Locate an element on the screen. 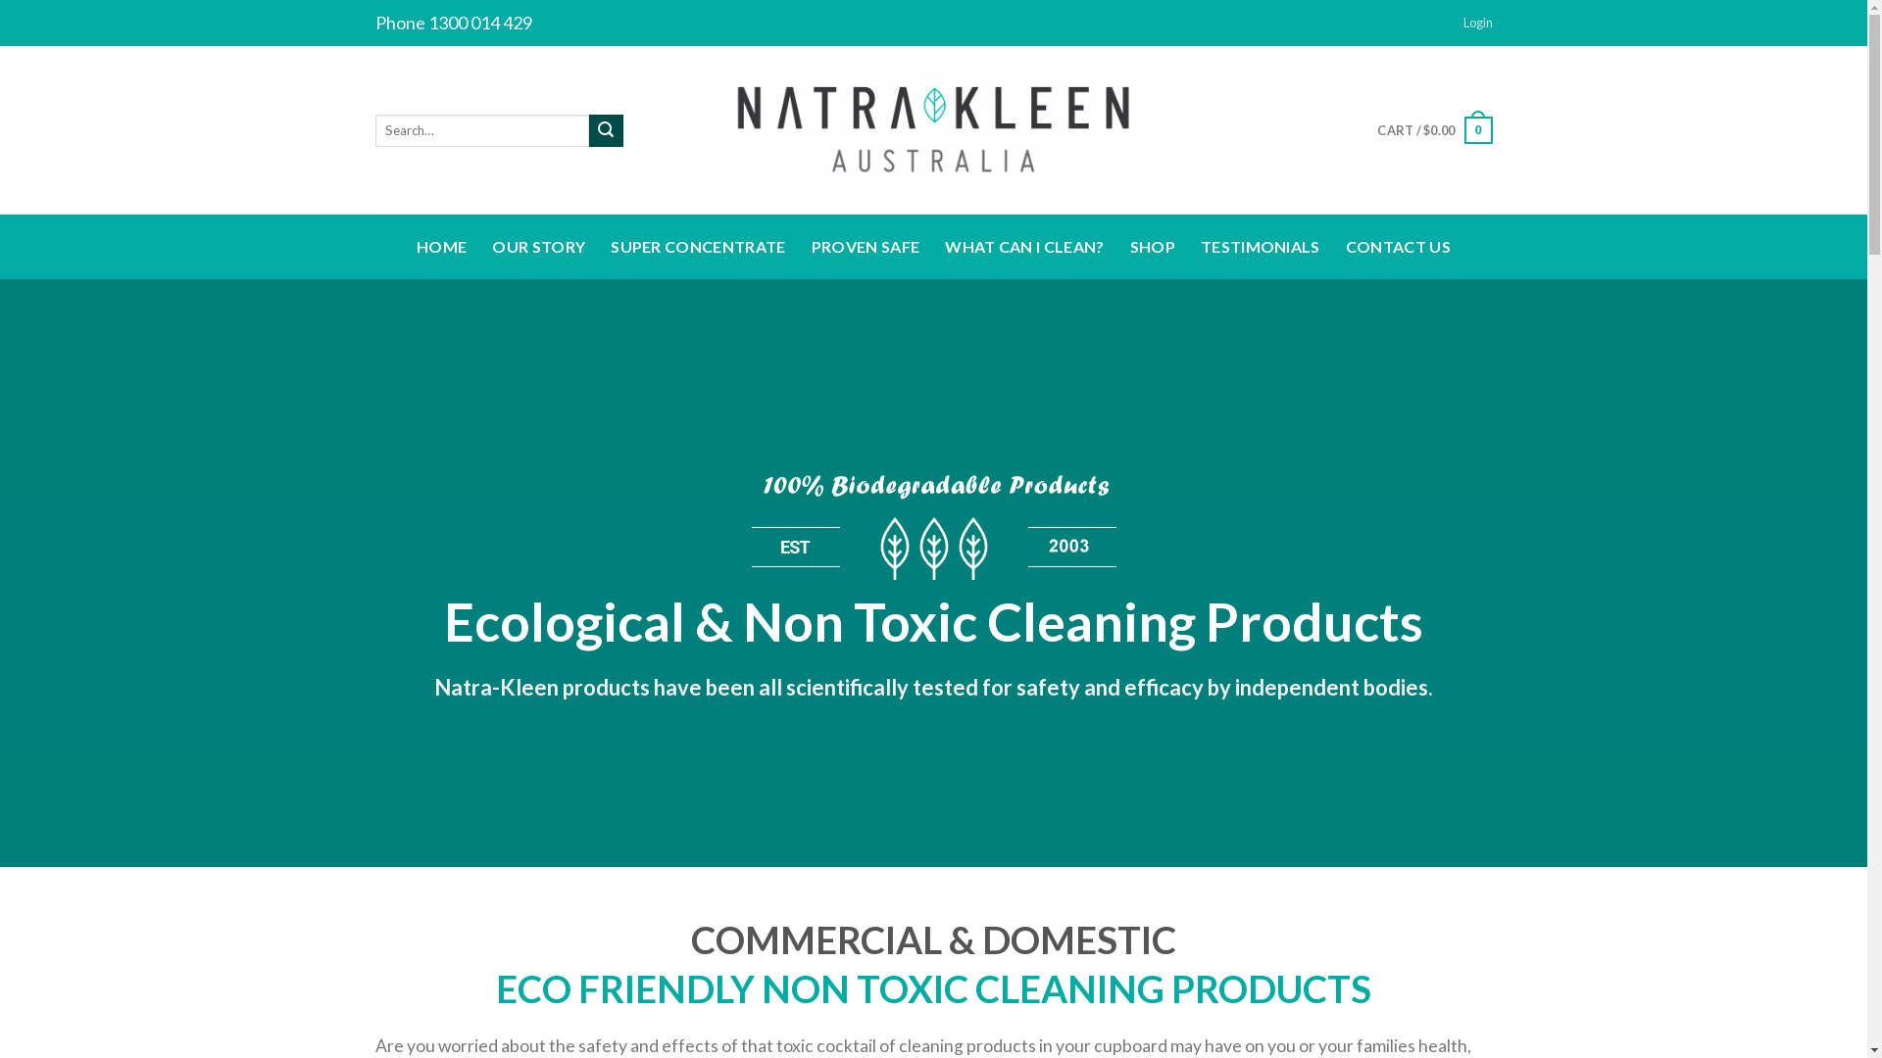 The image size is (1882, 1058). OUR STORY is located at coordinates (539, 247).